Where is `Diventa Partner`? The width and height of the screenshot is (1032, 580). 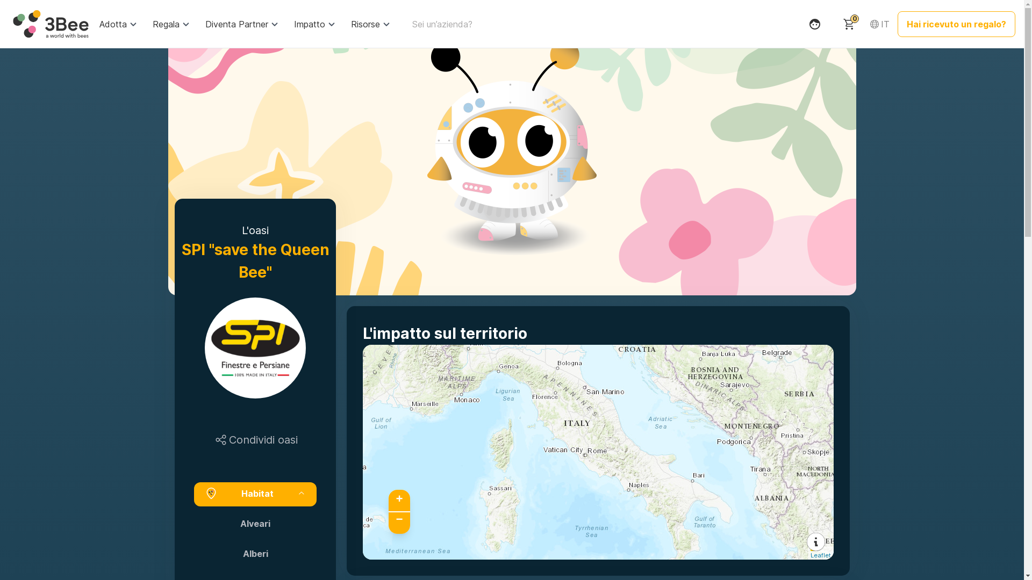 Diventa Partner is located at coordinates (242, 24).